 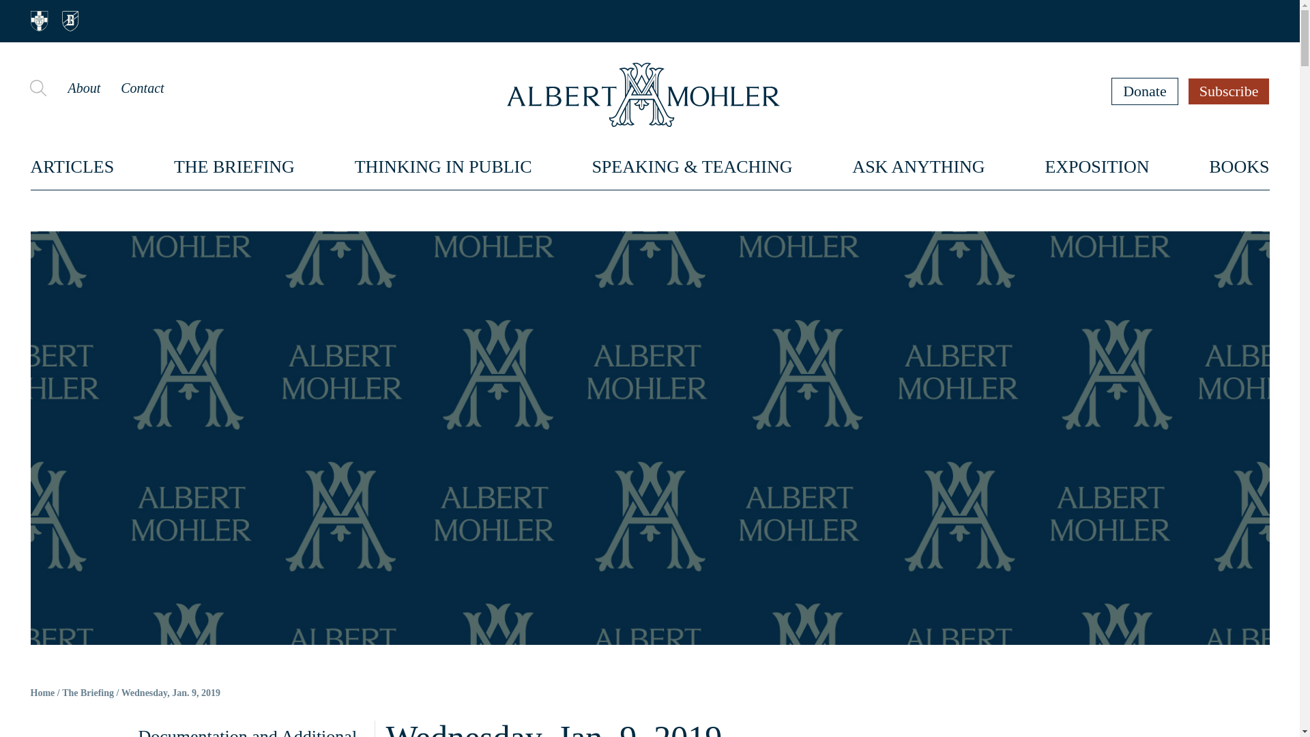 What do you see at coordinates (1145, 91) in the screenshot?
I see `Donate` at bounding box center [1145, 91].